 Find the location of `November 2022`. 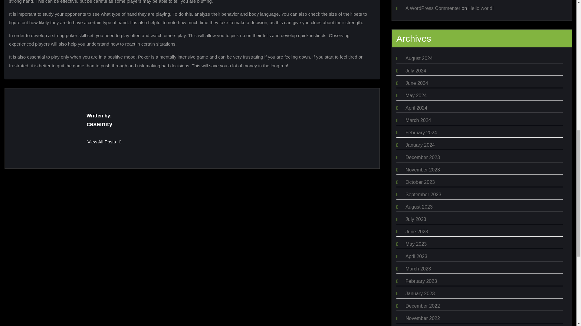

November 2022 is located at coordinates (422, 318).